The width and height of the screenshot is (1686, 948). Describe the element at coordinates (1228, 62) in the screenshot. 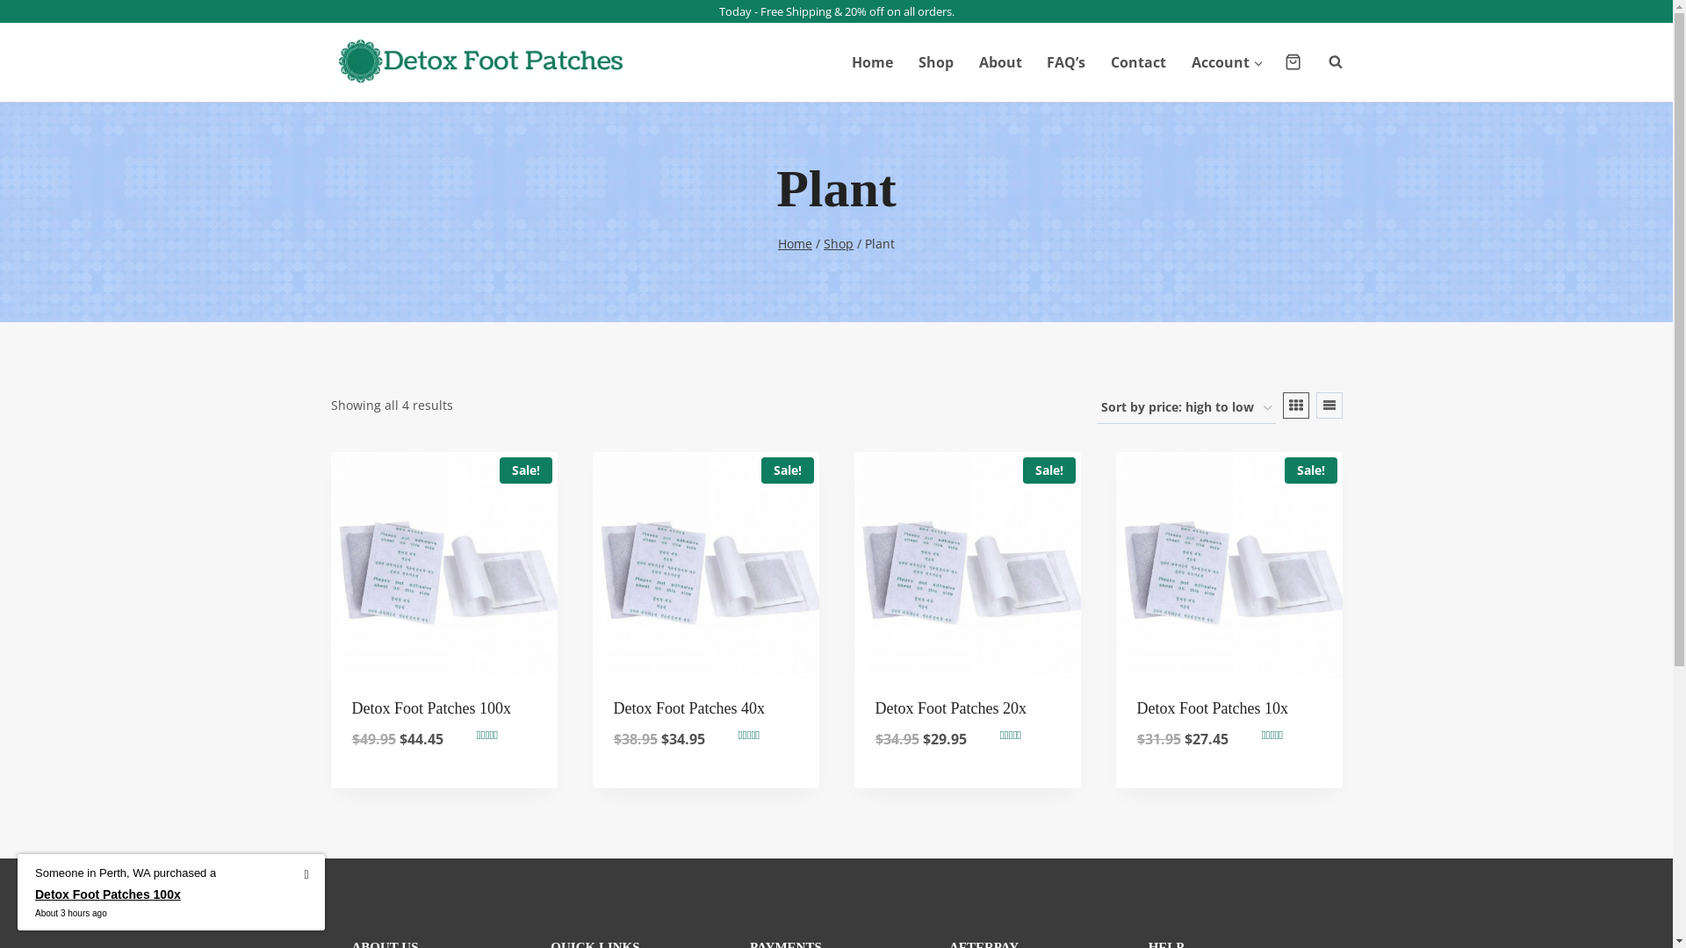

I see `Account` at that location.